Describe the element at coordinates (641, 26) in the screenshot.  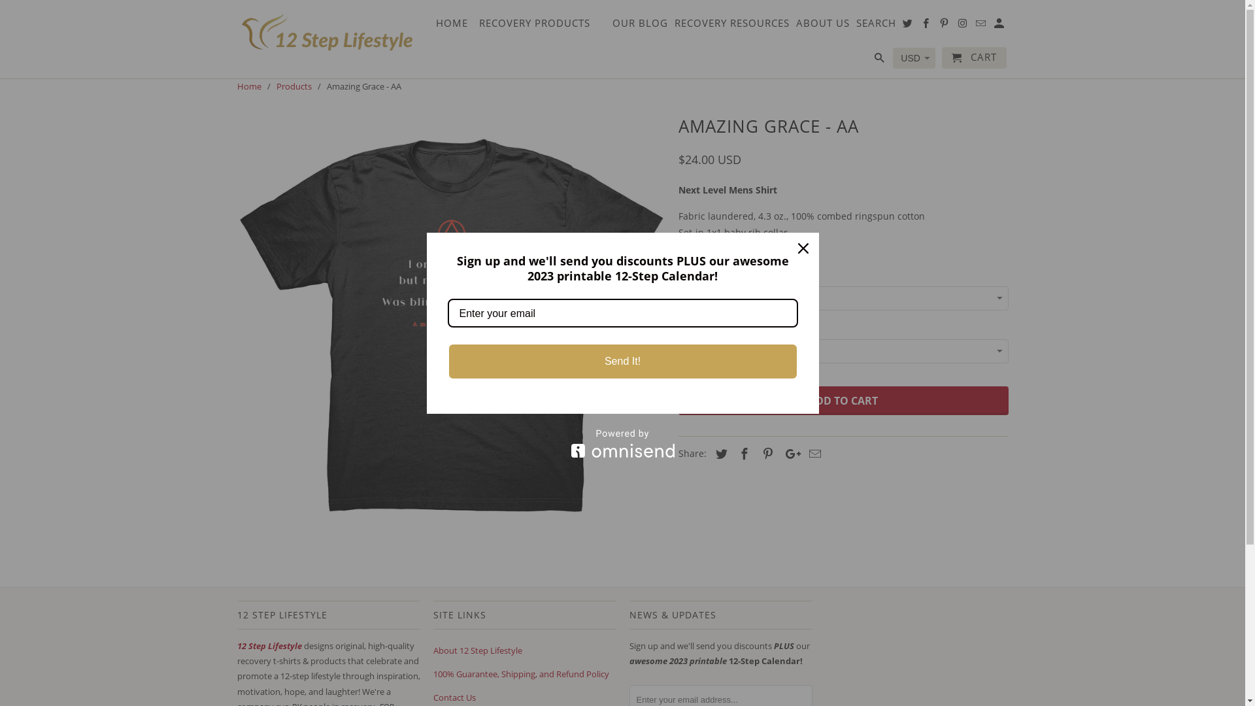
I see `OUR BLOG` at that location.